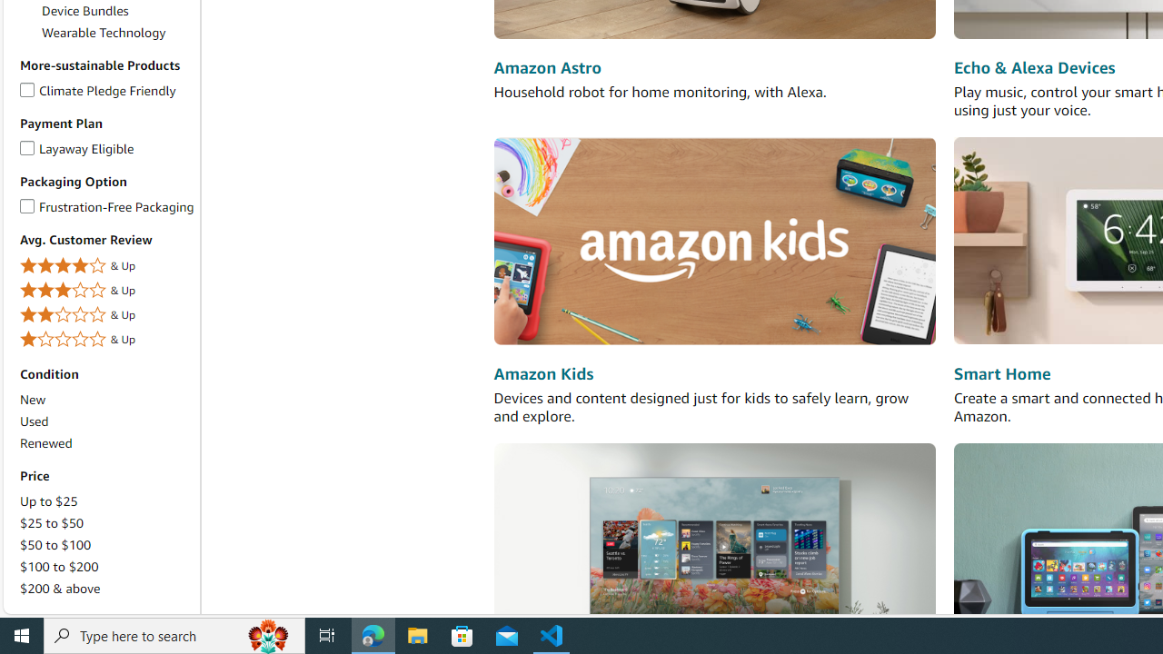 The width and height of the screenshot is (1163, 654). I want to click on Renewed, so click(106, 443).